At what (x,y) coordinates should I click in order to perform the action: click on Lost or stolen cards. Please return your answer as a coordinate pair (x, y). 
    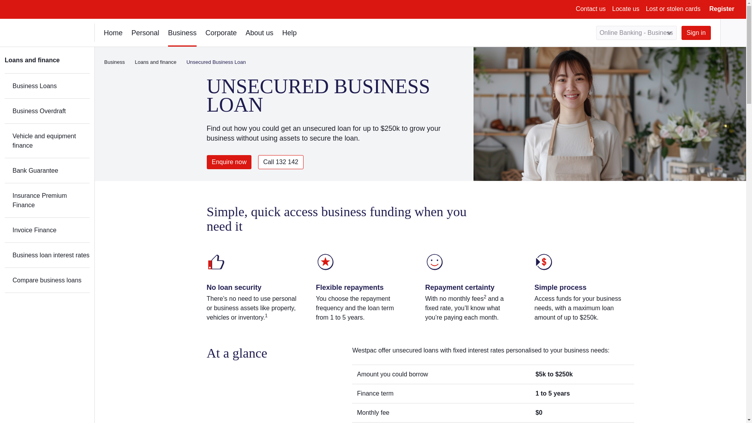
    Looking at the image, I should click on (673, 9).